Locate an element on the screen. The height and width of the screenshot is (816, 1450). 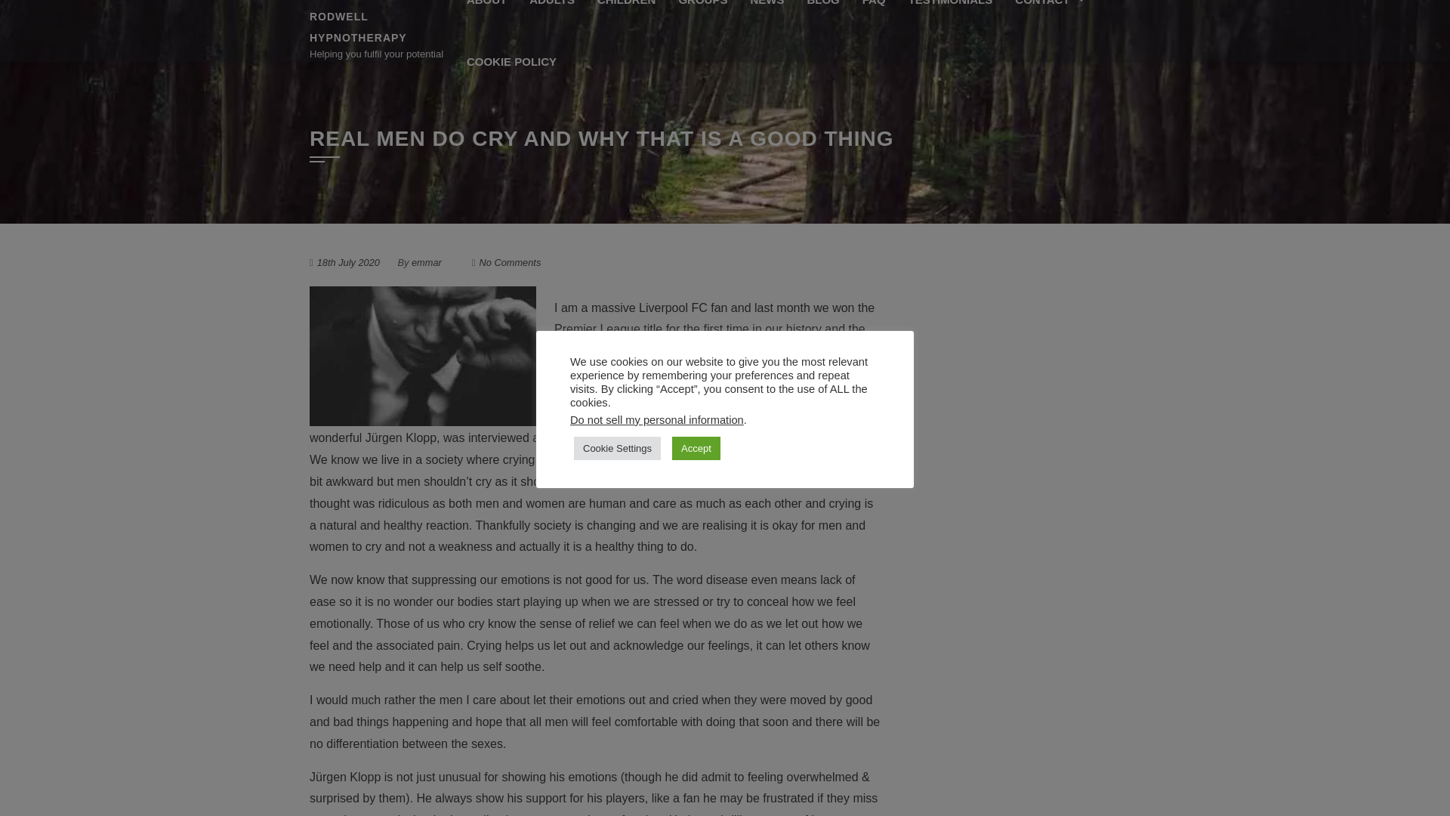
CONTACT is located at coordinates (1047, 15).